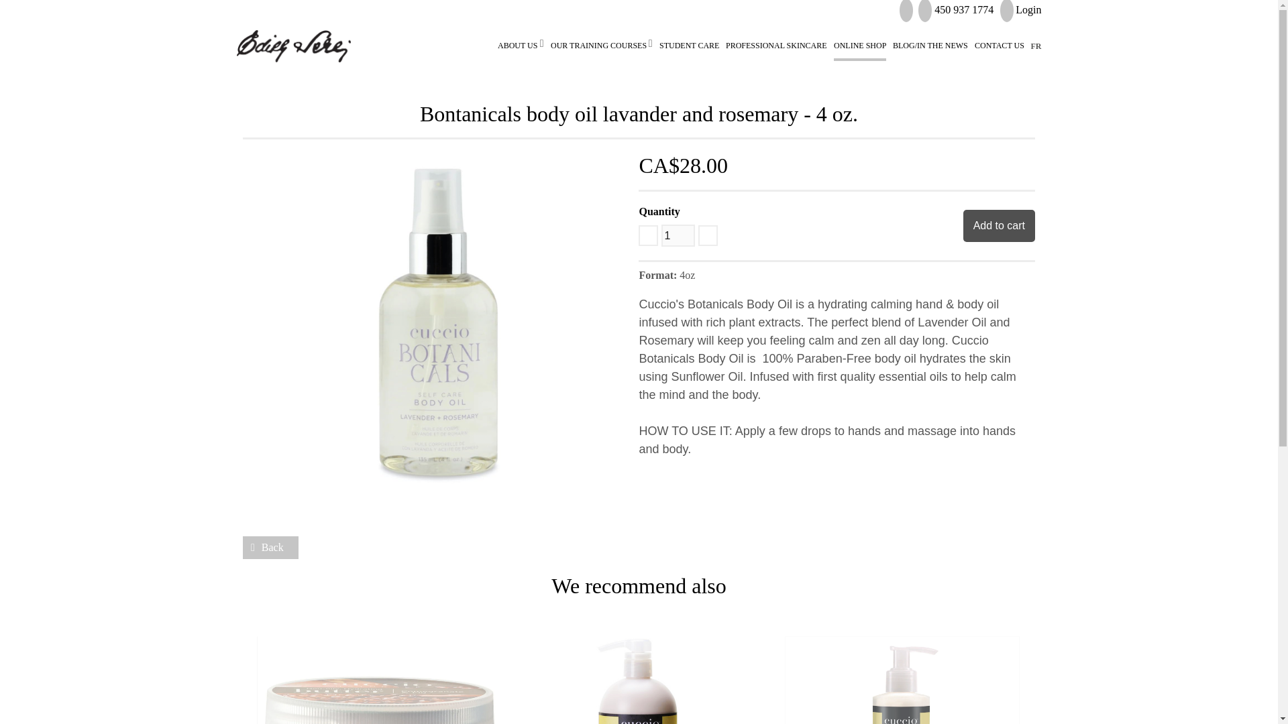 Image resolution: width=1288 pixels, height=724 pixels. I want to click on OUR TRAINING COURSES, so click(598, 46).